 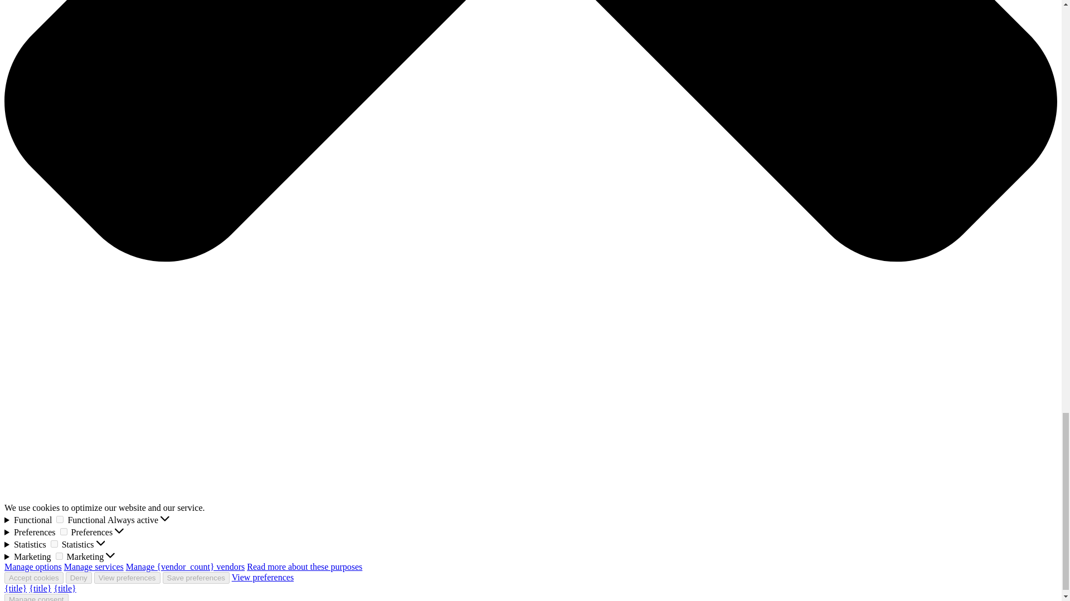 I want to click on Read more about these purposes, so click(x=304, y=566).